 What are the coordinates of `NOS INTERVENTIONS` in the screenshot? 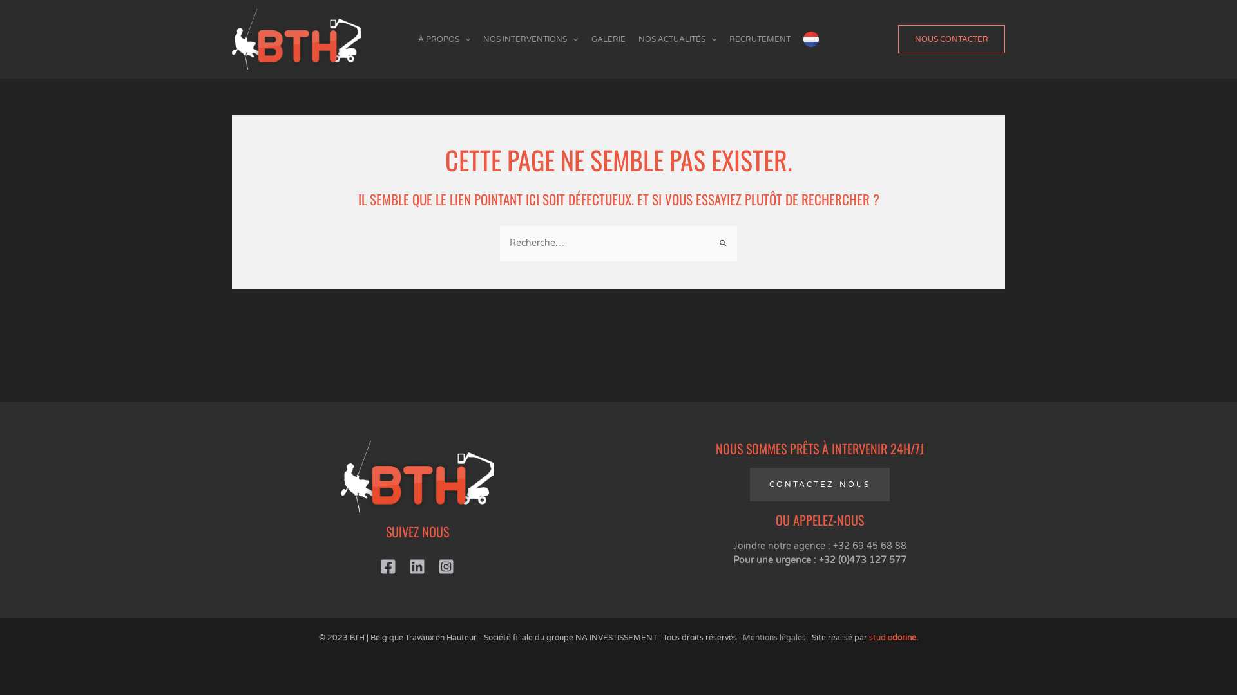 It's located at (531, 39).